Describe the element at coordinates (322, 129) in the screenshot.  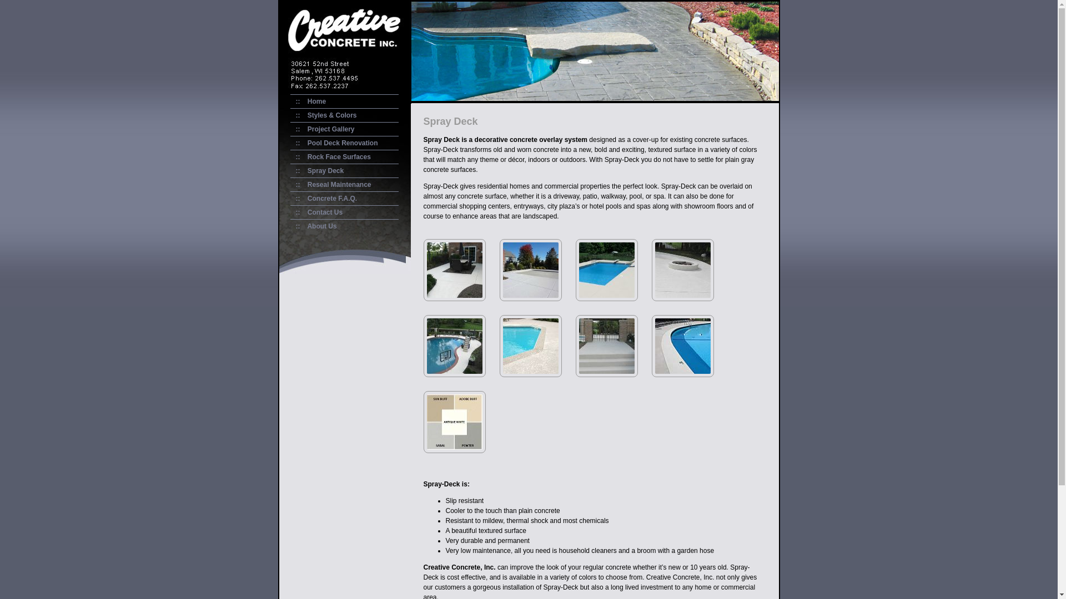
I see `::    Project Gallery` at that location.